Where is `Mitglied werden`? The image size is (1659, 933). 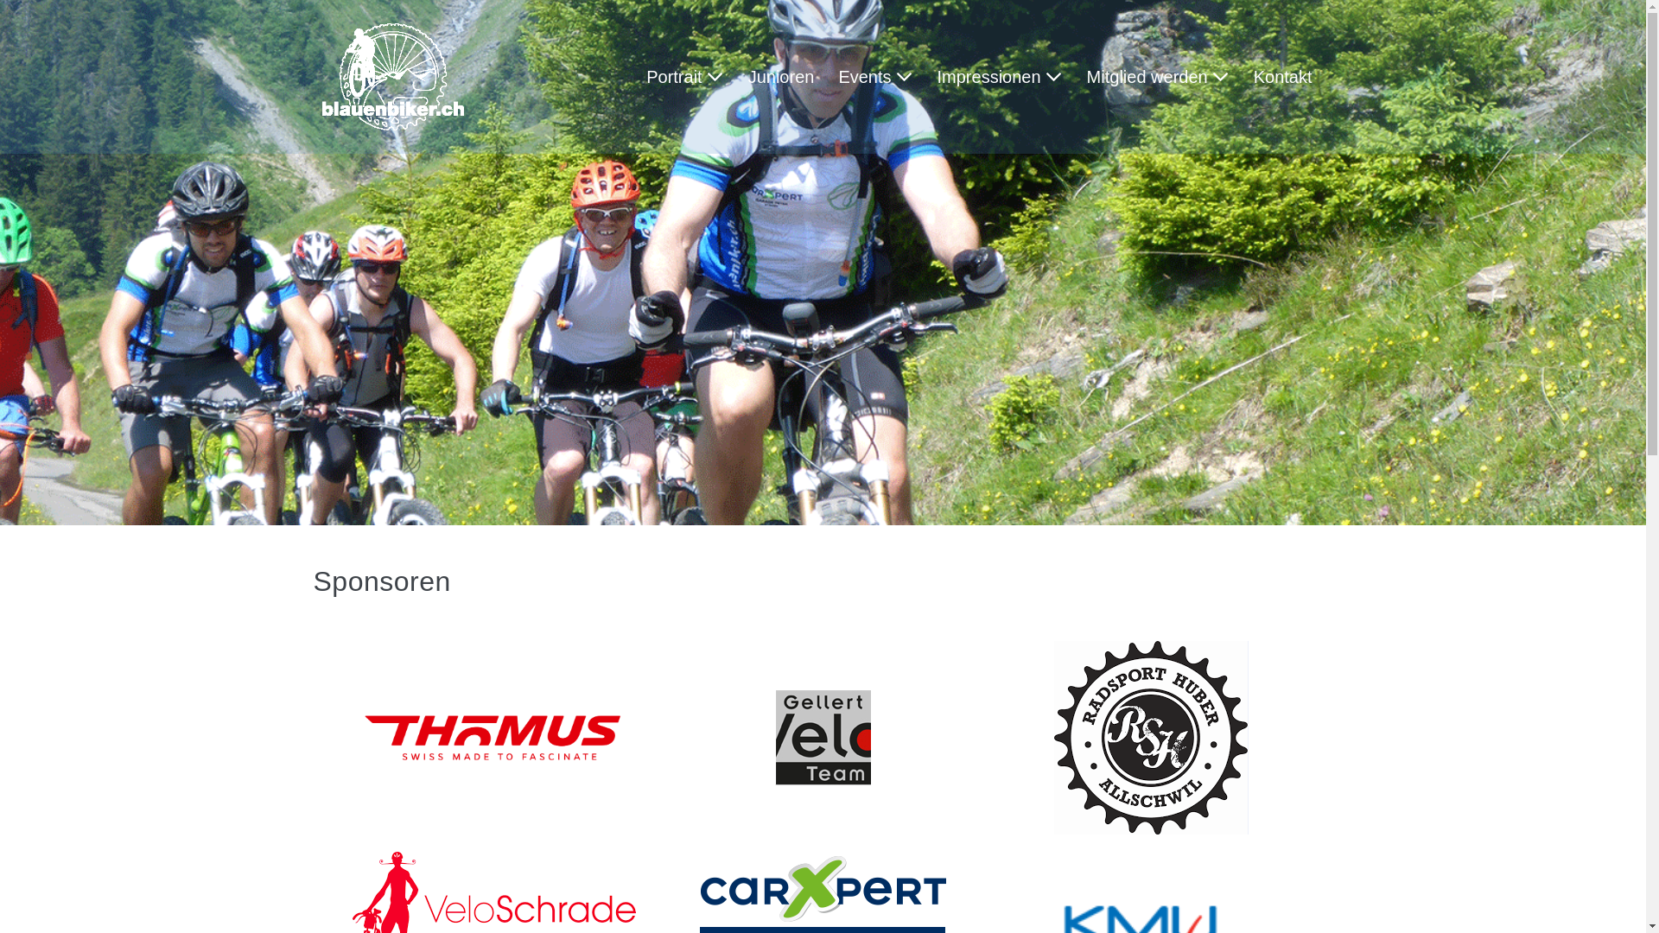 Mitglied werden is located at coordinates (1158, 77).